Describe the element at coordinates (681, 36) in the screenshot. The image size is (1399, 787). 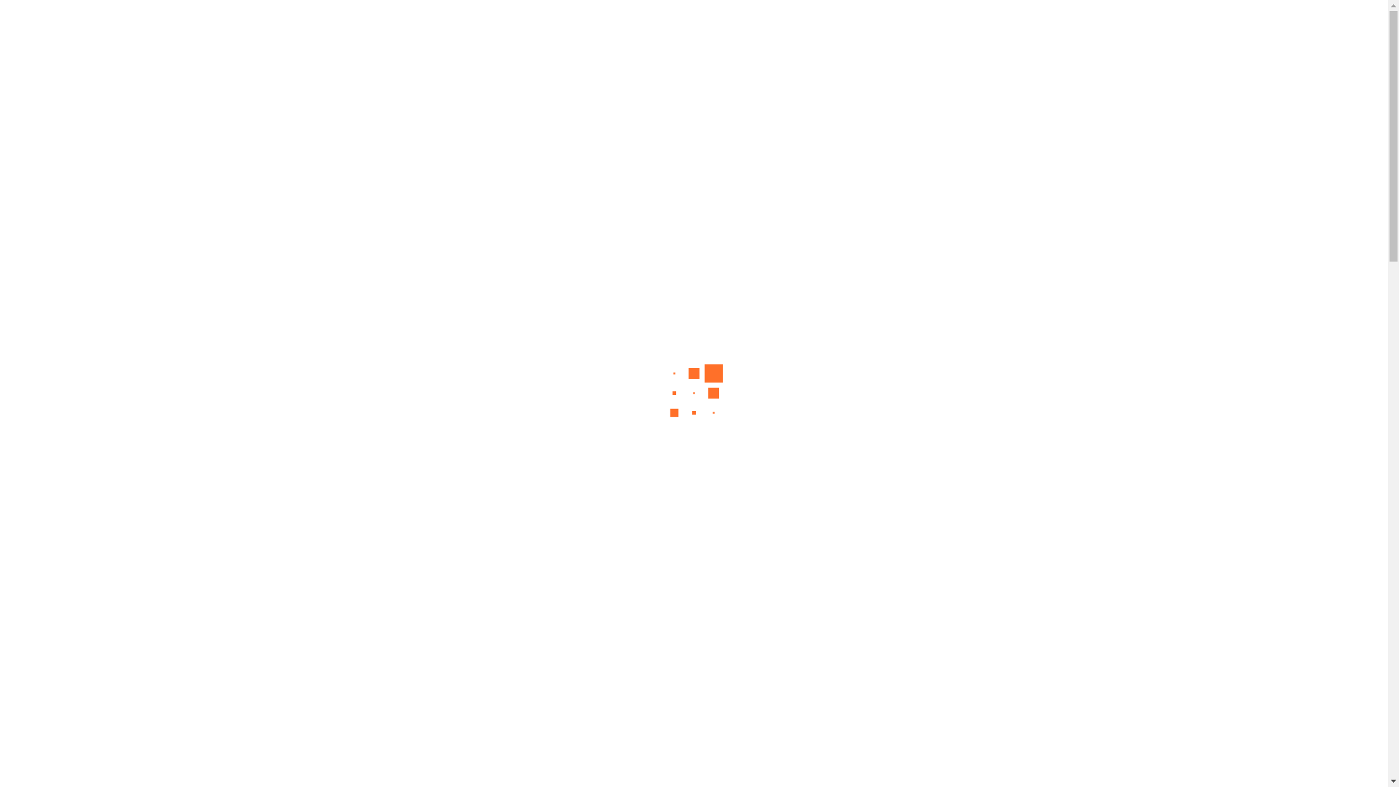
I see `Employers` at that location.